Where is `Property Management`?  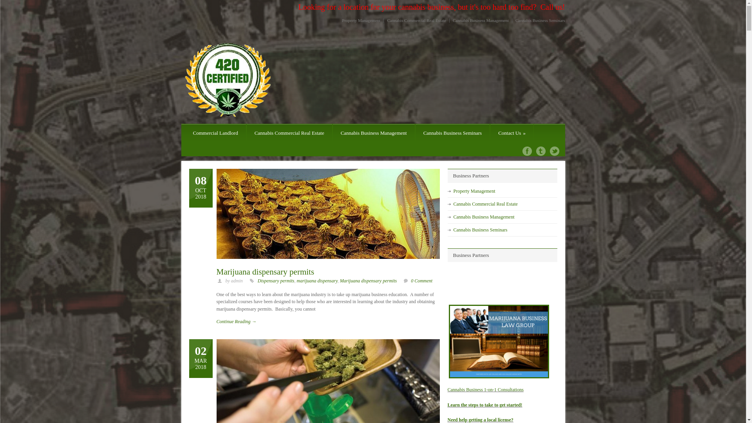
Property Management is located at coordinates (363, 20).